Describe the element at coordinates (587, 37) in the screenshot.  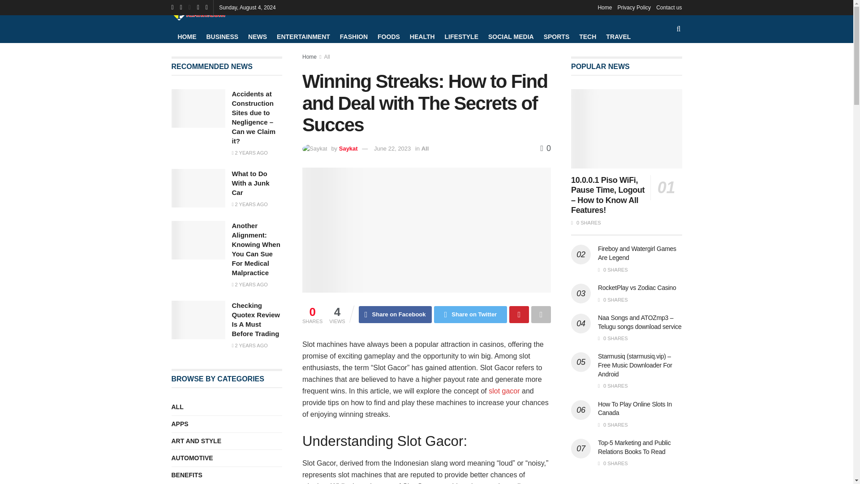
I see `TECH` at that location.